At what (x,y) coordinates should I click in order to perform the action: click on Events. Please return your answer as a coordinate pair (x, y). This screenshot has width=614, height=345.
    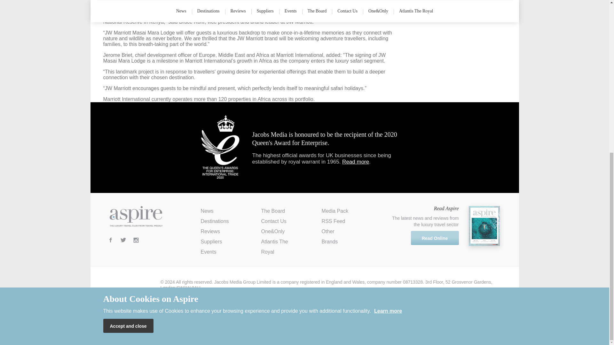
    Looking at the image, I should click on (209, 252).